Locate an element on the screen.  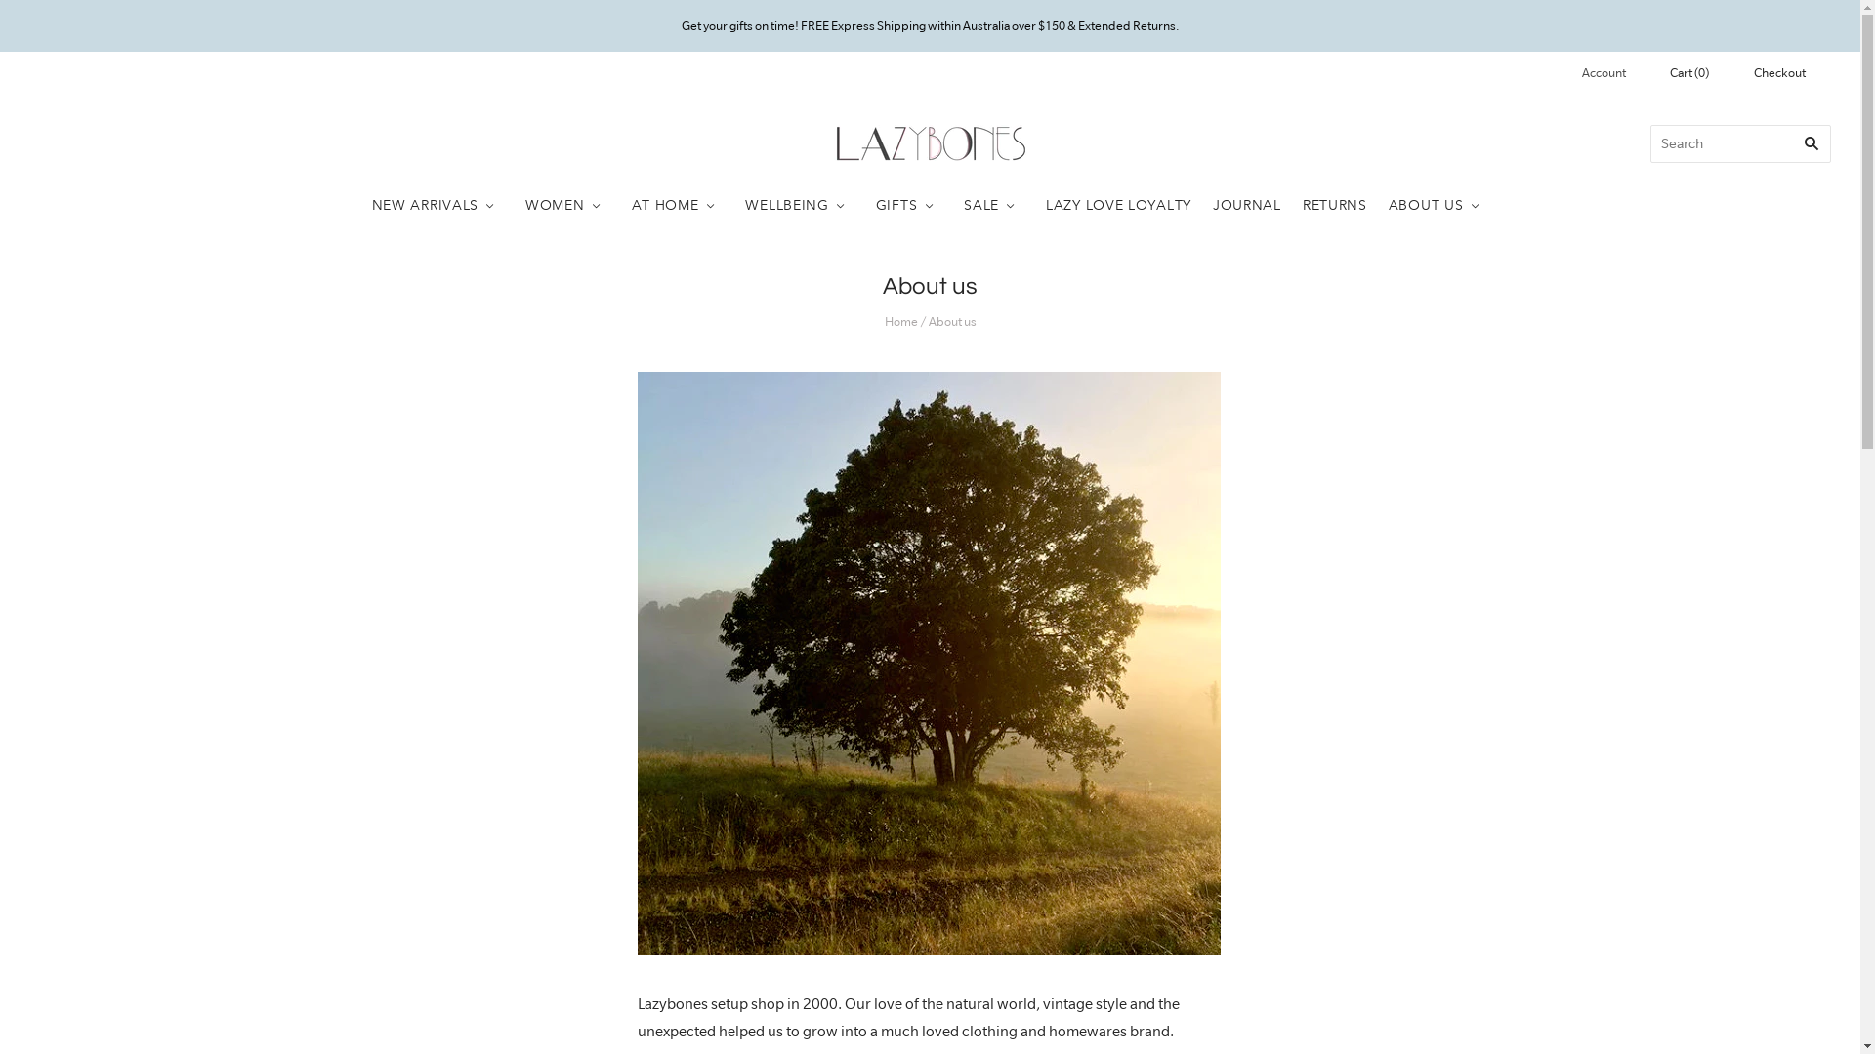
SALE is located at coordinates (994, 205).